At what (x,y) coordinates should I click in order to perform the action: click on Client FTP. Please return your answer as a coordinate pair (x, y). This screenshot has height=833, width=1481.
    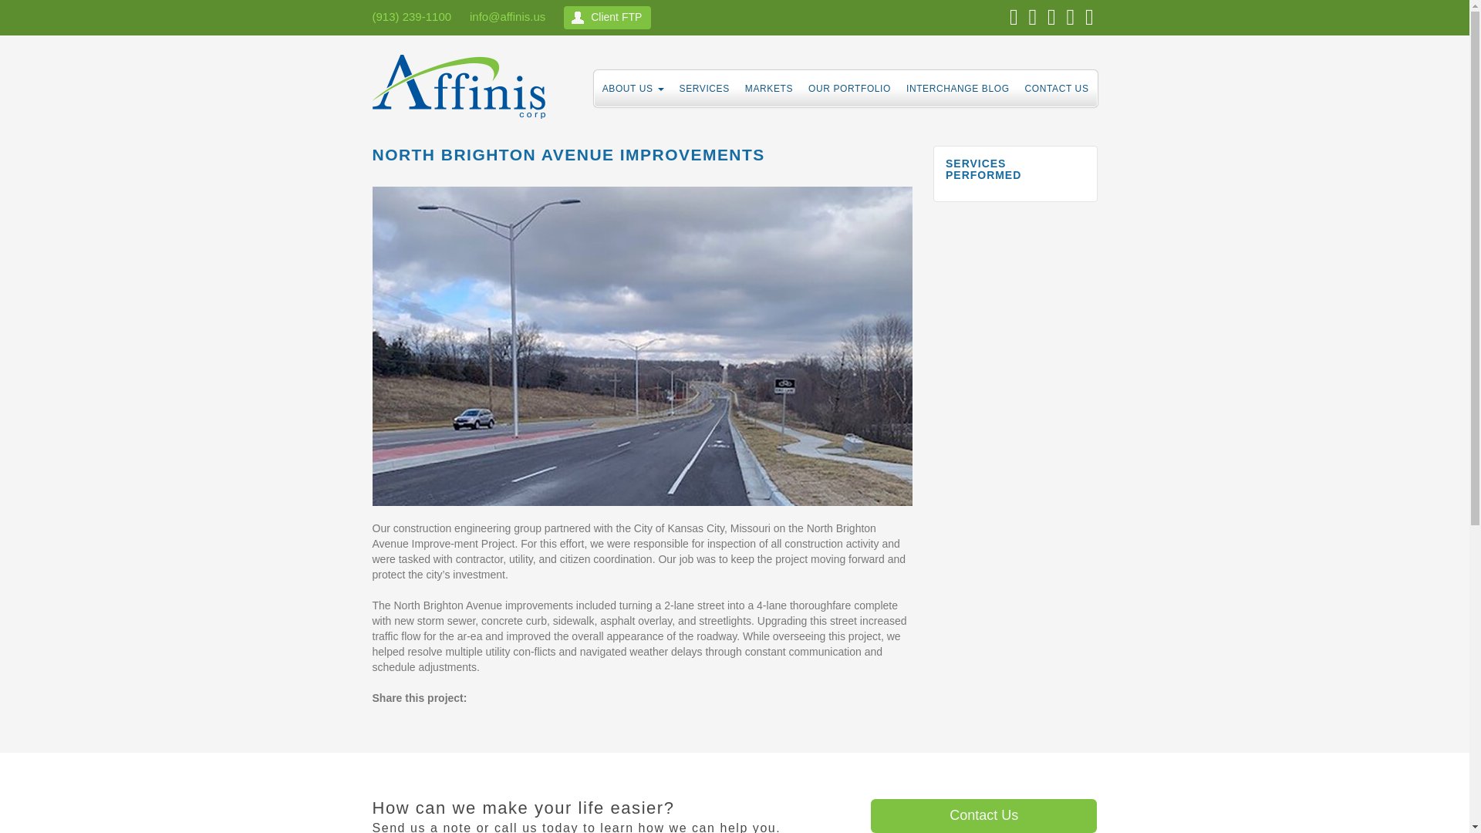
    Looking at the image, I should click on (608, 17).